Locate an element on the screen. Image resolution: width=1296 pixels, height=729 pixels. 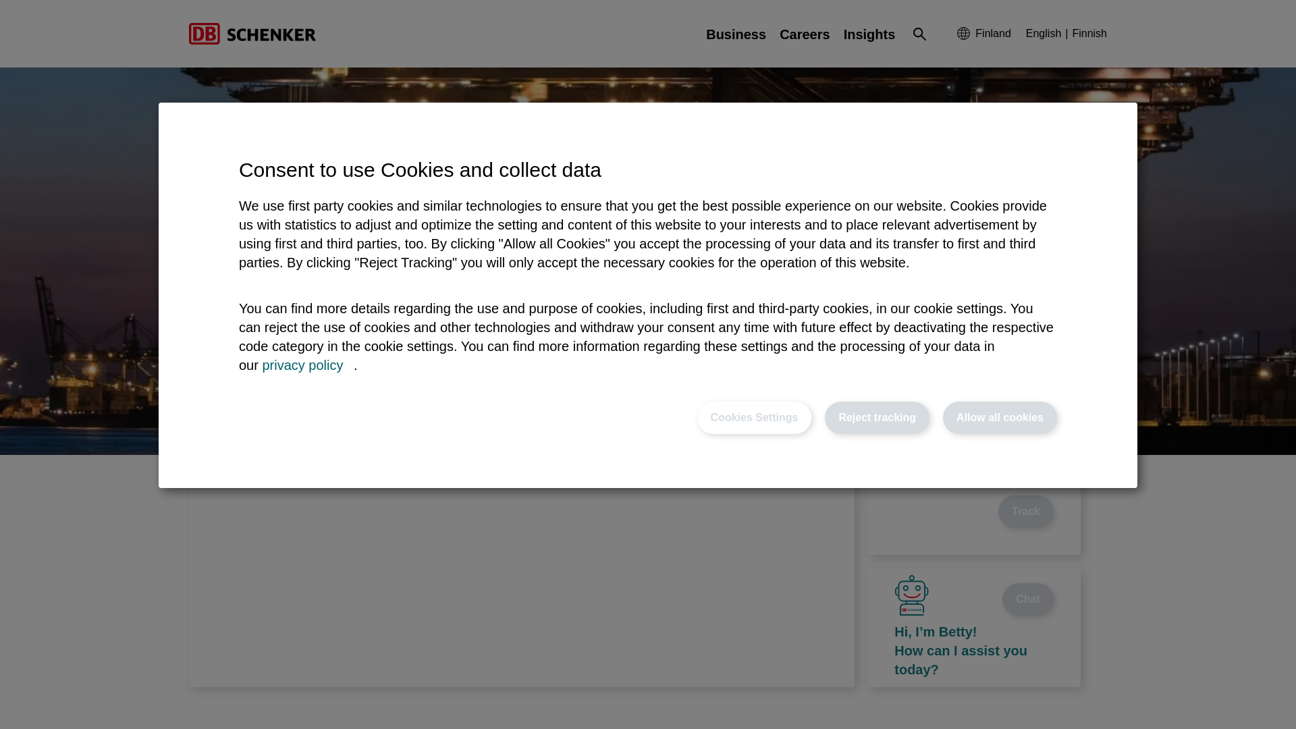
Finnish is located at coordinates (1089, 34).